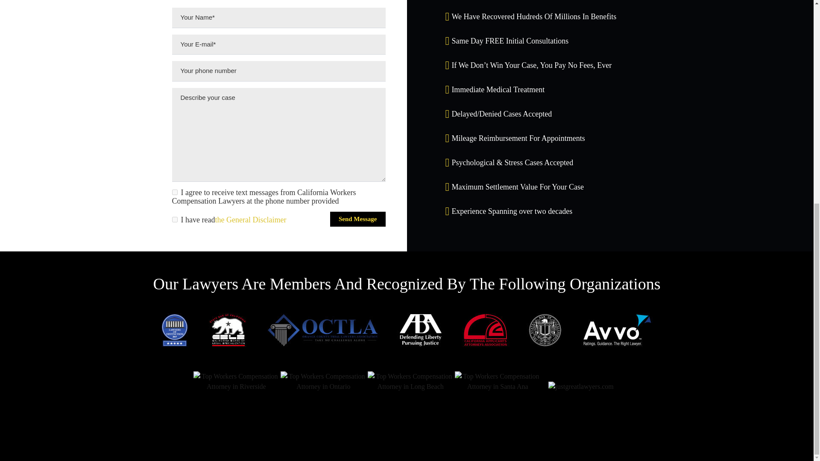 The image size is (820, 461). What do you see at coordinates (174, 219) in the screenshot?
I see `I have read` at bounding box center [174, 219].